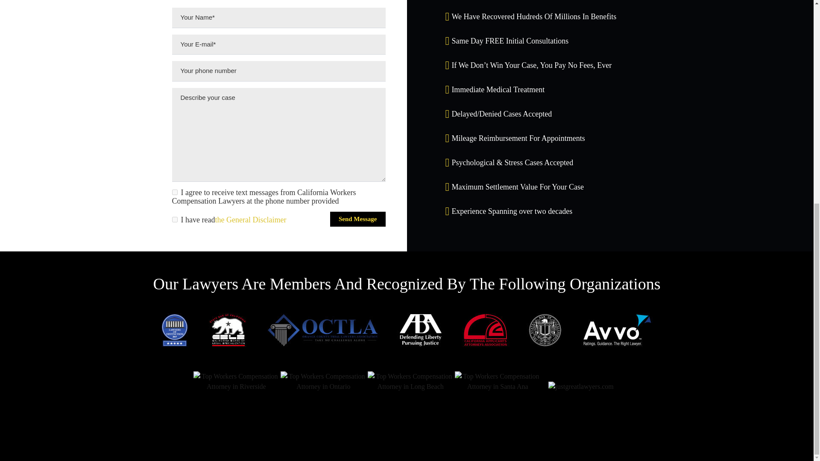 The image size is (820, 461). What do you see at coordinates (174, 219) in the screenshot?
I see `I have read` at bounding box center [174, 219].